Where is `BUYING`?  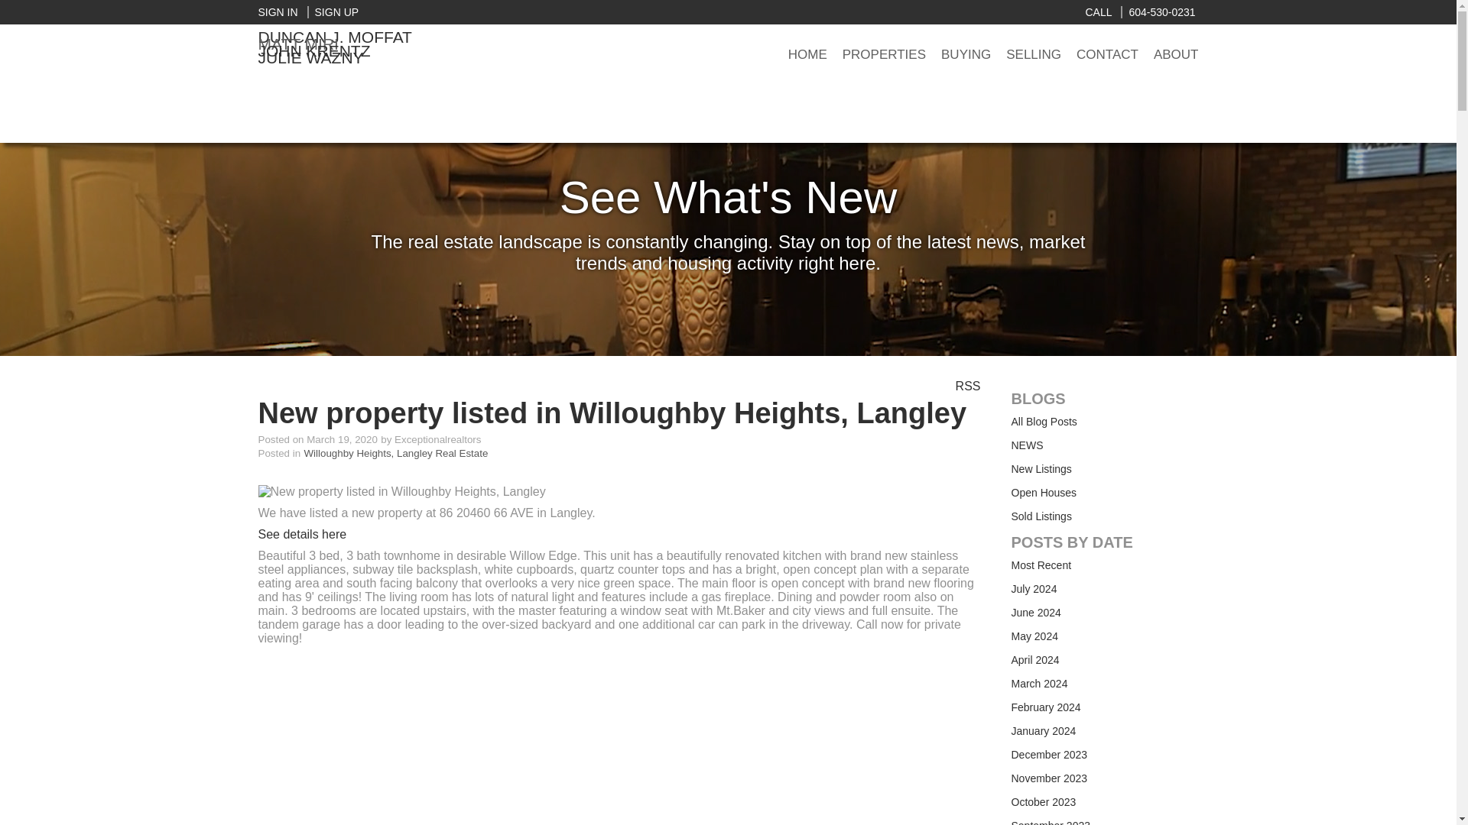
BUYING is located at coordinates (966, 55).